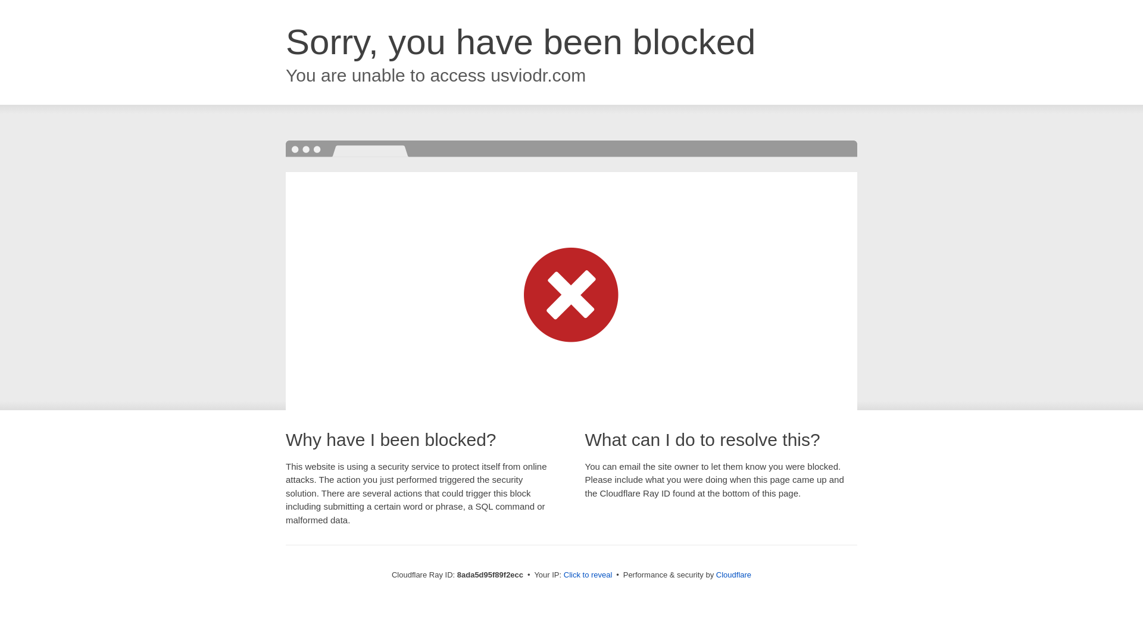 This screenshot has height=643, width=1143. I want to click on Click to reveal, so click(588, 575).